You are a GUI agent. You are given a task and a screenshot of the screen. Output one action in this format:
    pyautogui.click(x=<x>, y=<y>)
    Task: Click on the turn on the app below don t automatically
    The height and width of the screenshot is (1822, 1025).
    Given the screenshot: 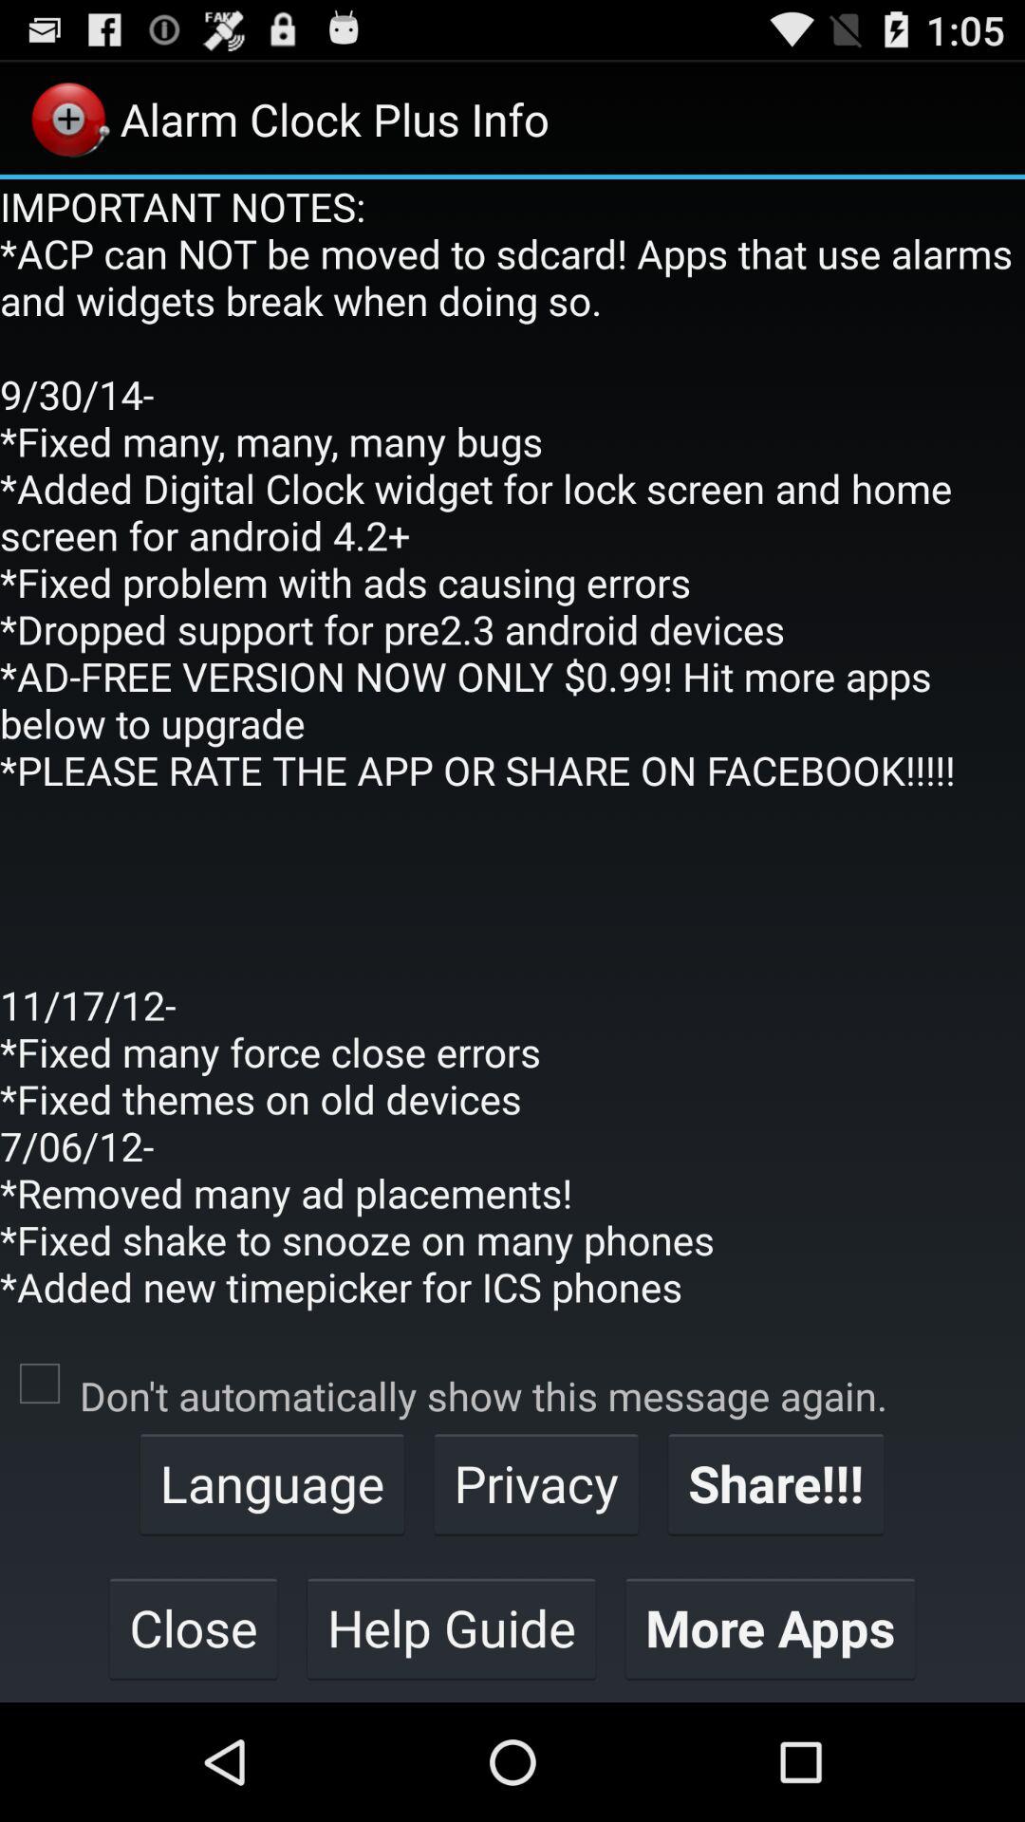 What is the action you would take?
    pyautogui.click(x=536, y=1483)
    